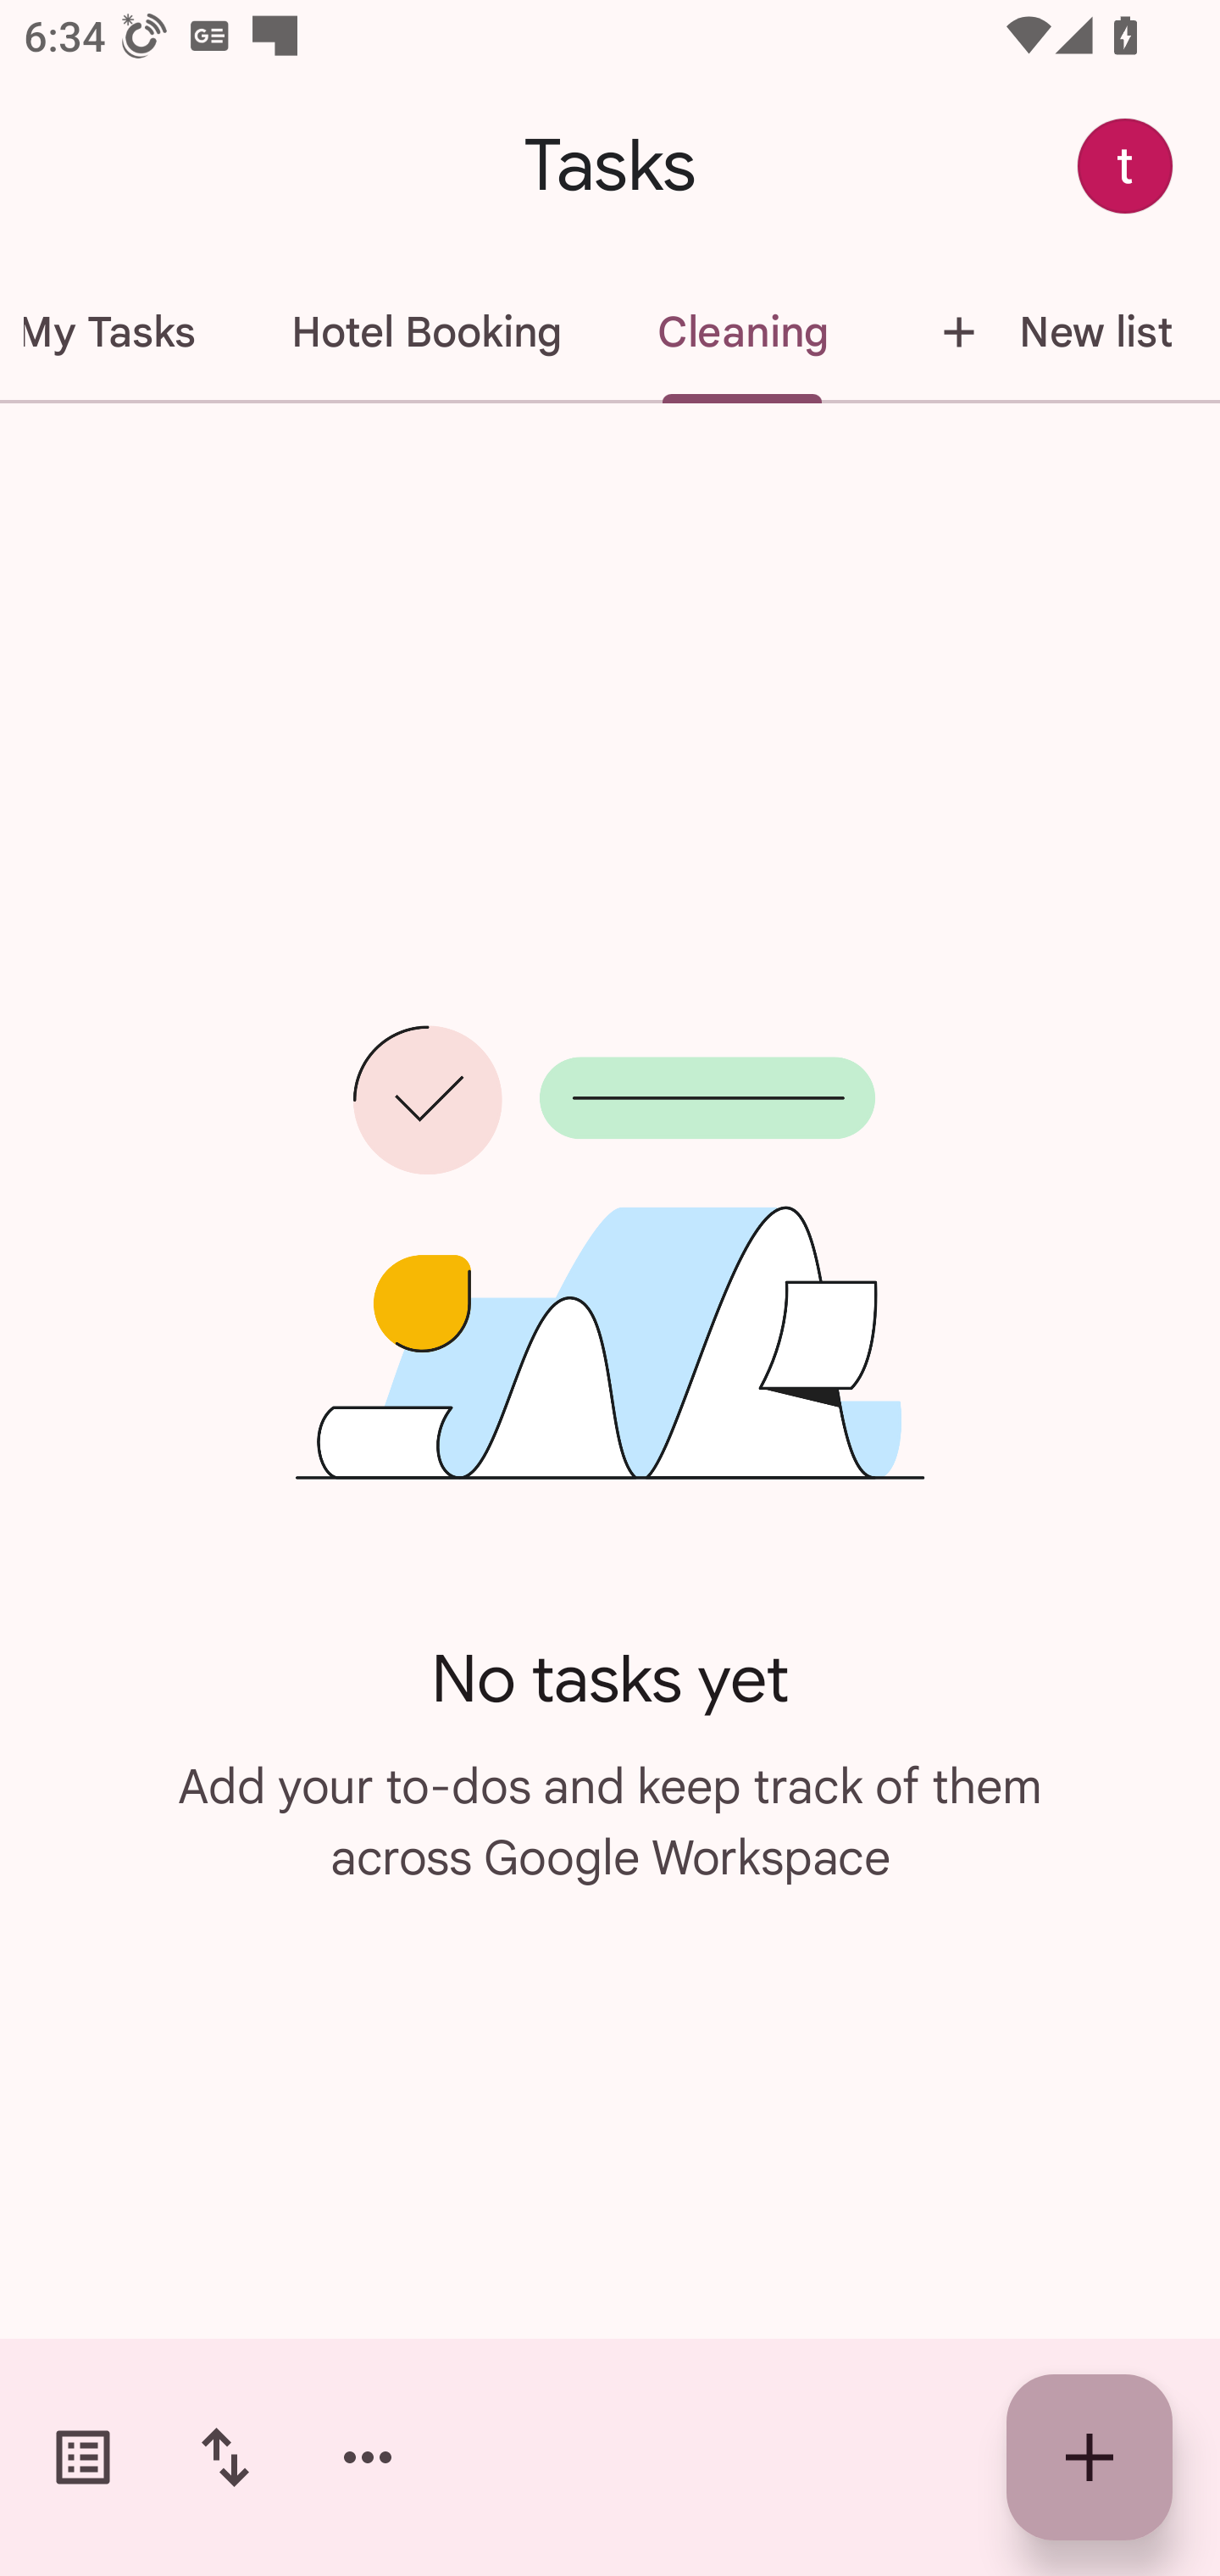  Describe the element at coordinates (225, 2457) in the screenshot. I see `Change sort order` at that location.